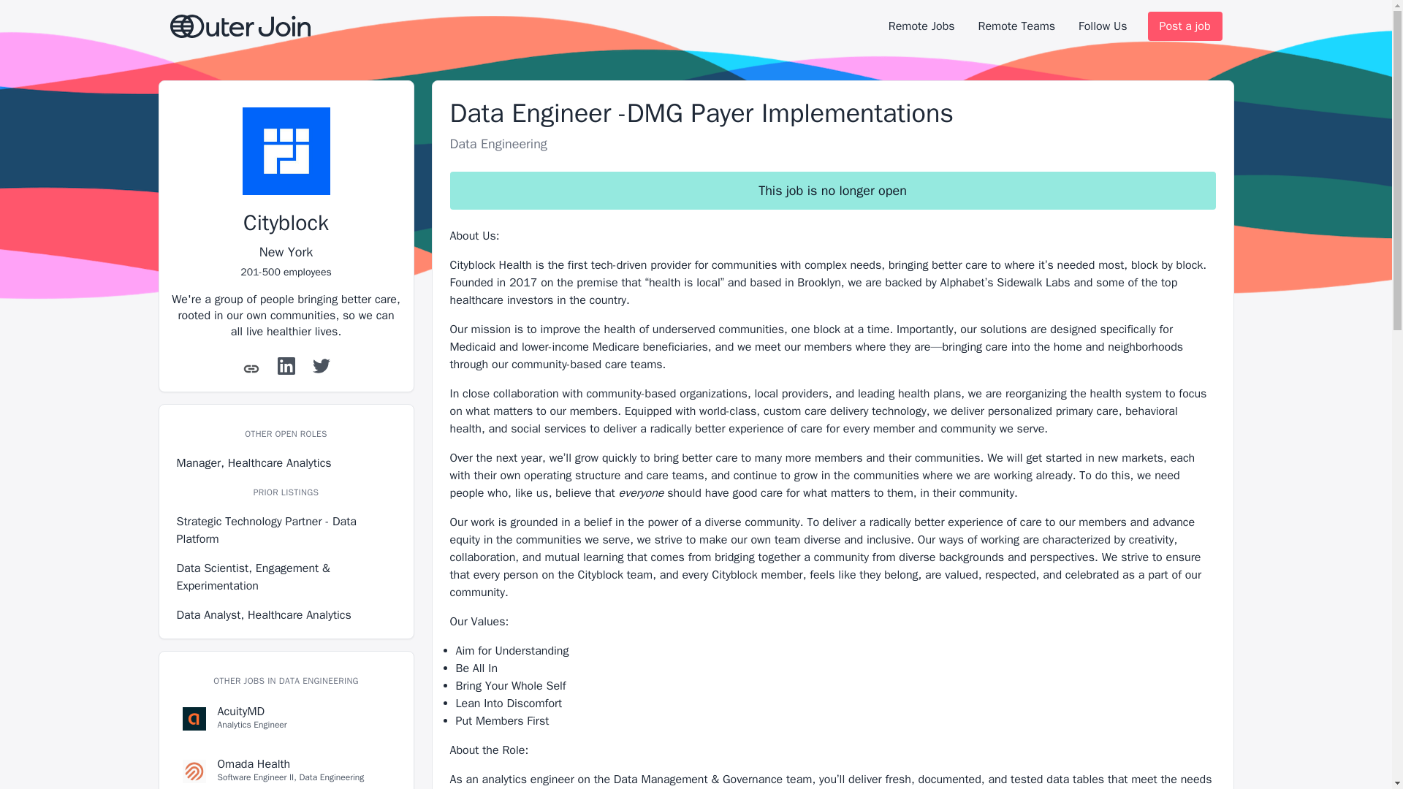  What do you see at coordinates (285, 223) in the screenshot?
I see `OTHER OPEN ROLES` at bounding box center [285, 223].